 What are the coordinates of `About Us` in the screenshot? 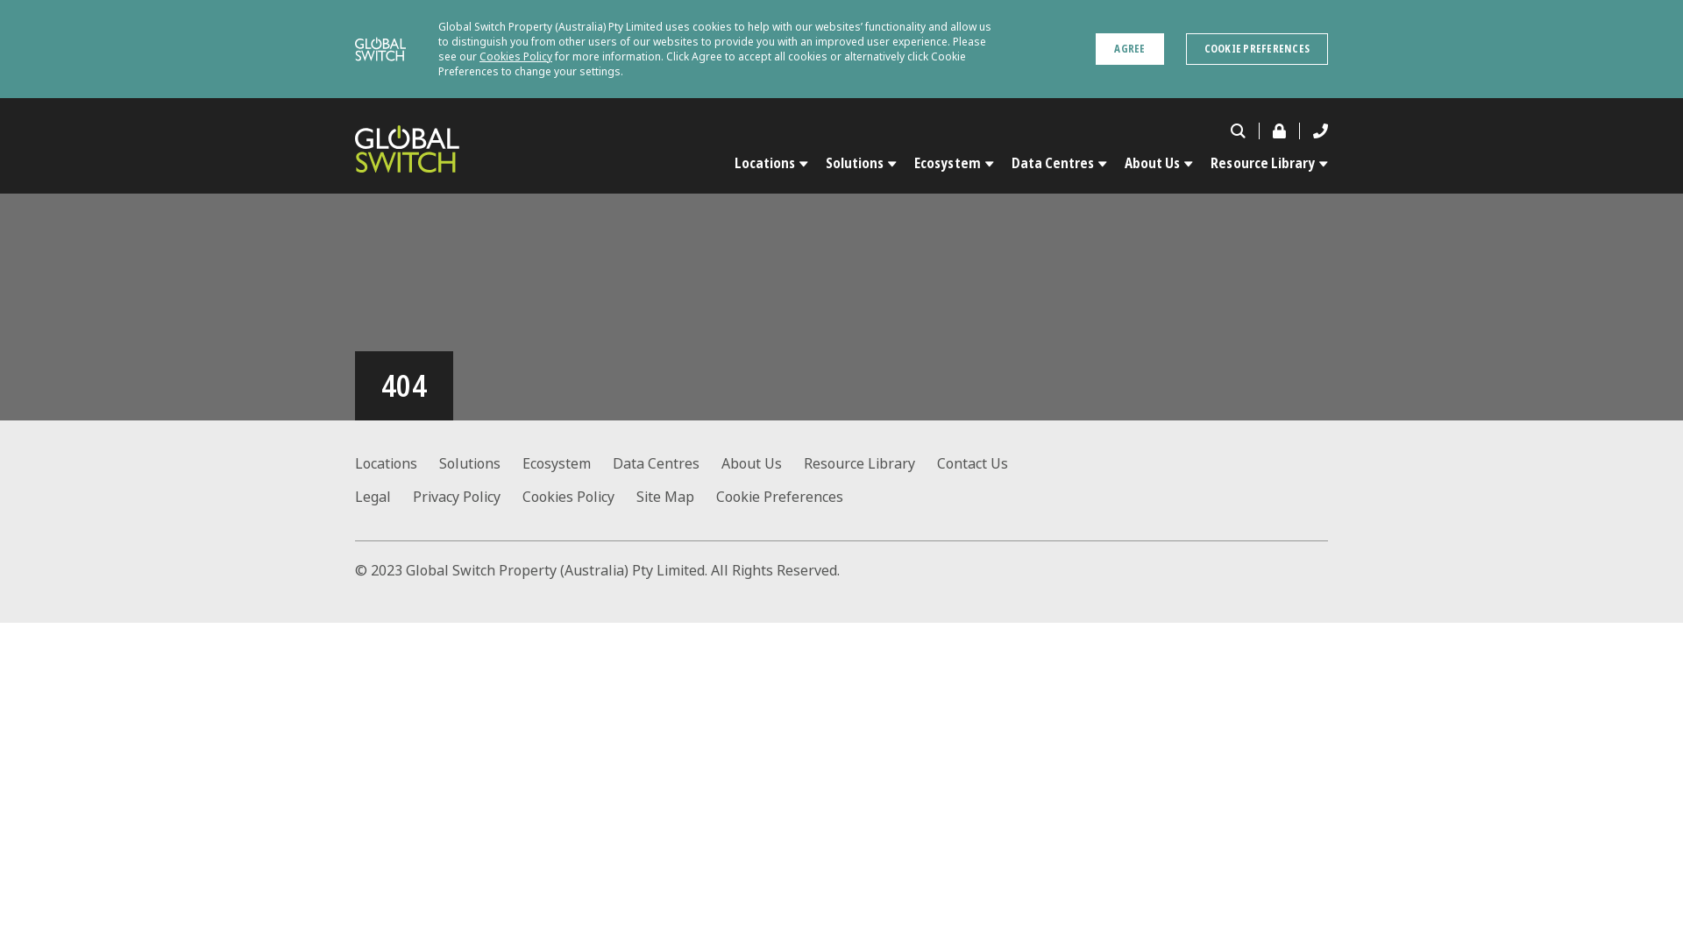 It's located at (763, 464).